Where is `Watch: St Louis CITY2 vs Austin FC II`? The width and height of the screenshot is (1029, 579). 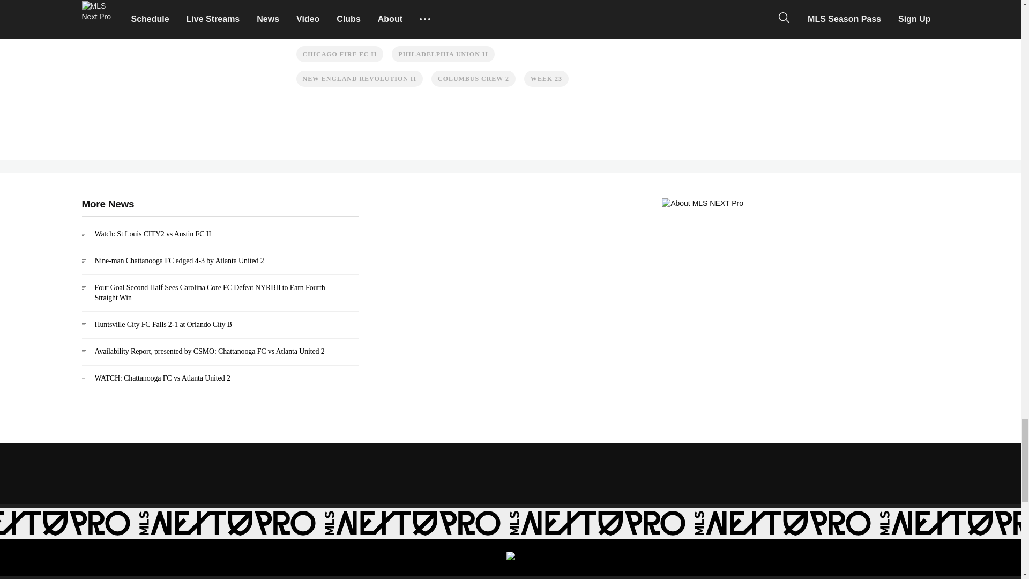 Watch: St Louis CITY2 vs Austin FC II is located at coordinates (220, 238).